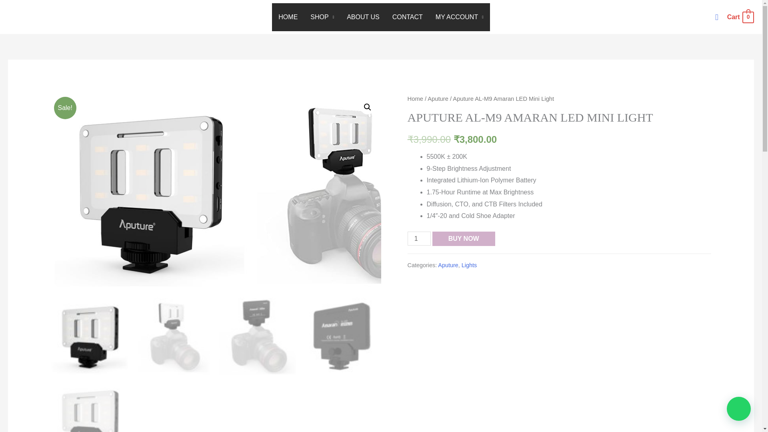  Describe the element at coordinates (288, 17) in the screenshot. I see `HOME` at that location.